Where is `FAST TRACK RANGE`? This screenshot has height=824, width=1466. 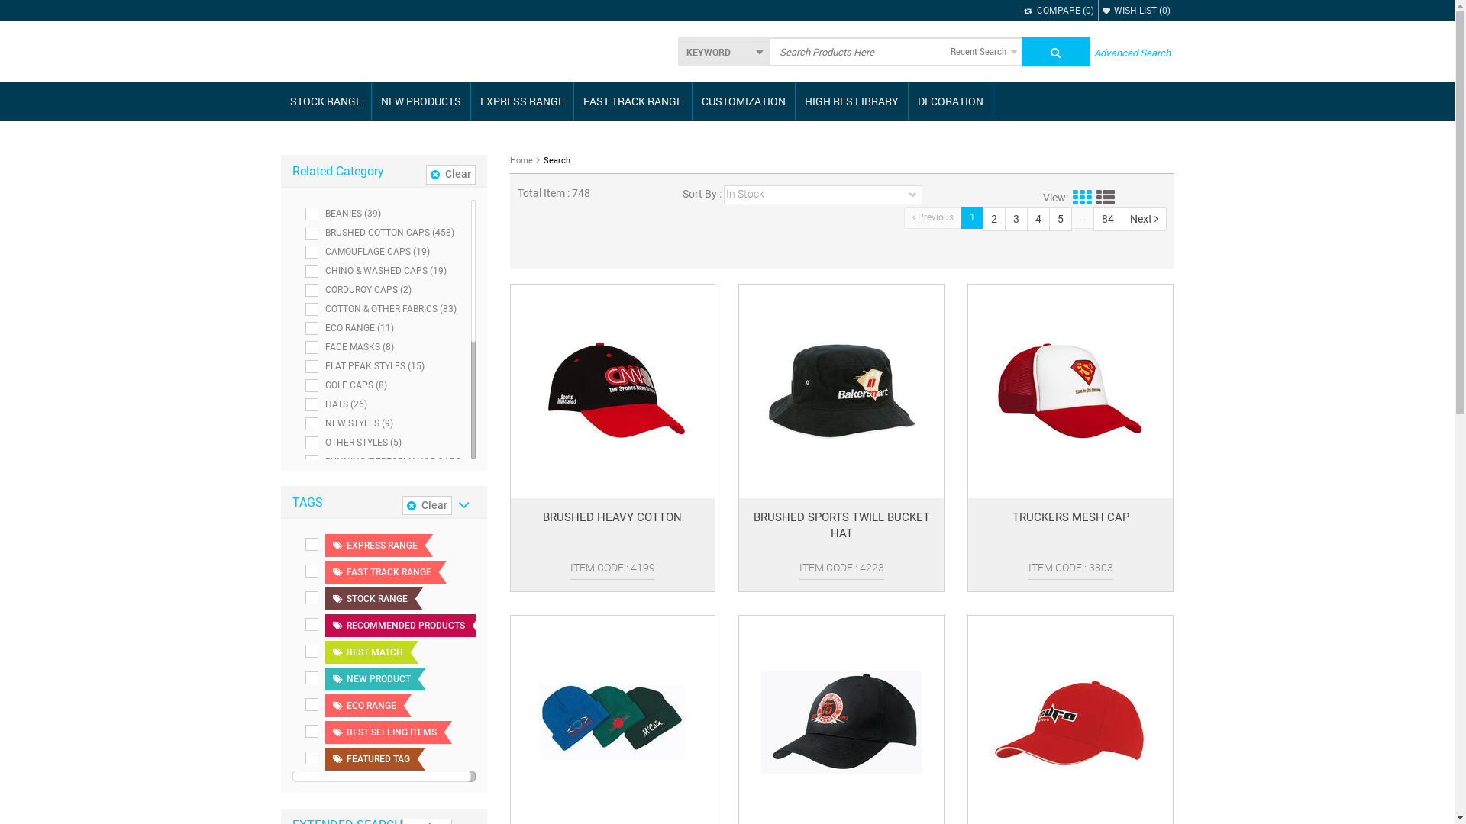
FAST TRACK RANGE is located at coordinates (633, 101).